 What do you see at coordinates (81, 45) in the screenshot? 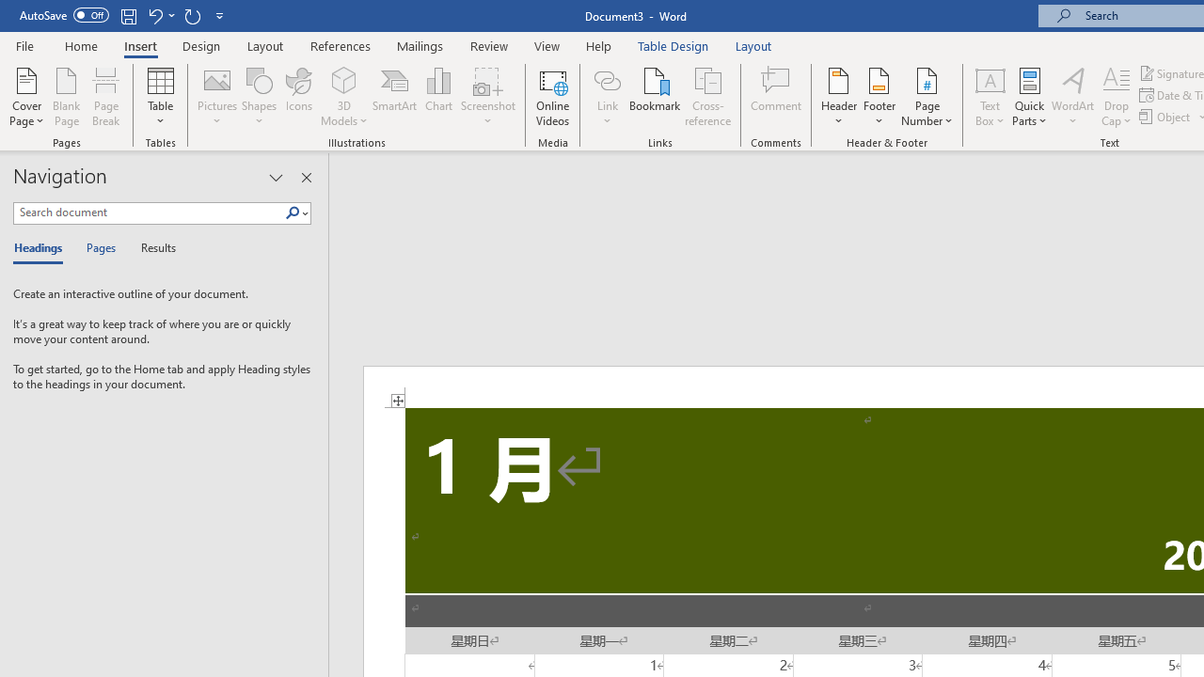
I see `Home` at bounding box center [81, 45].